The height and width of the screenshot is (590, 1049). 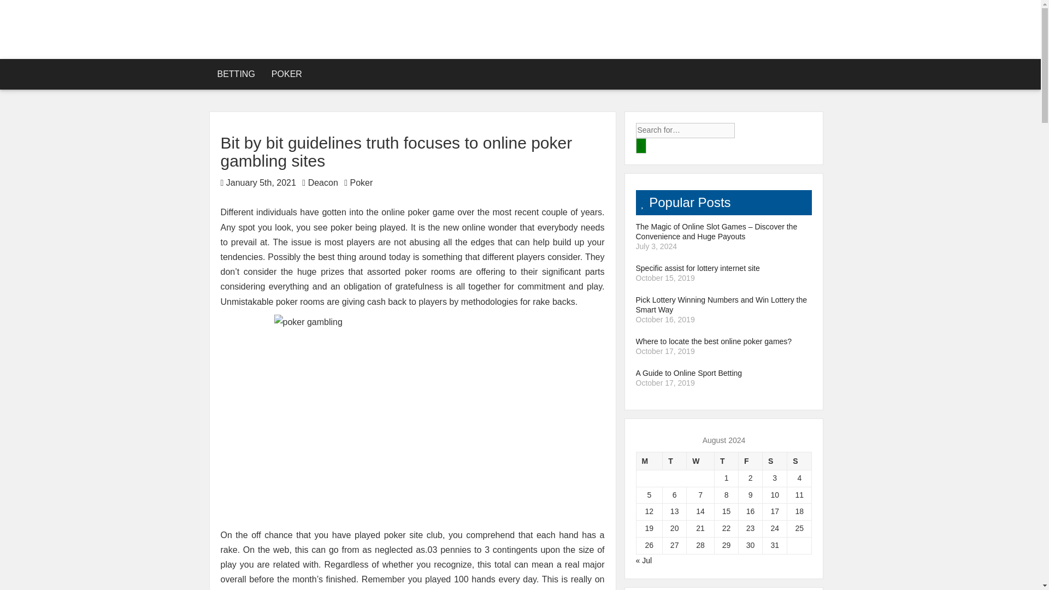 What do you see at coordinates (323, 182) in the screenshot?
I see `Deacon` at bounding box center [323, 182].